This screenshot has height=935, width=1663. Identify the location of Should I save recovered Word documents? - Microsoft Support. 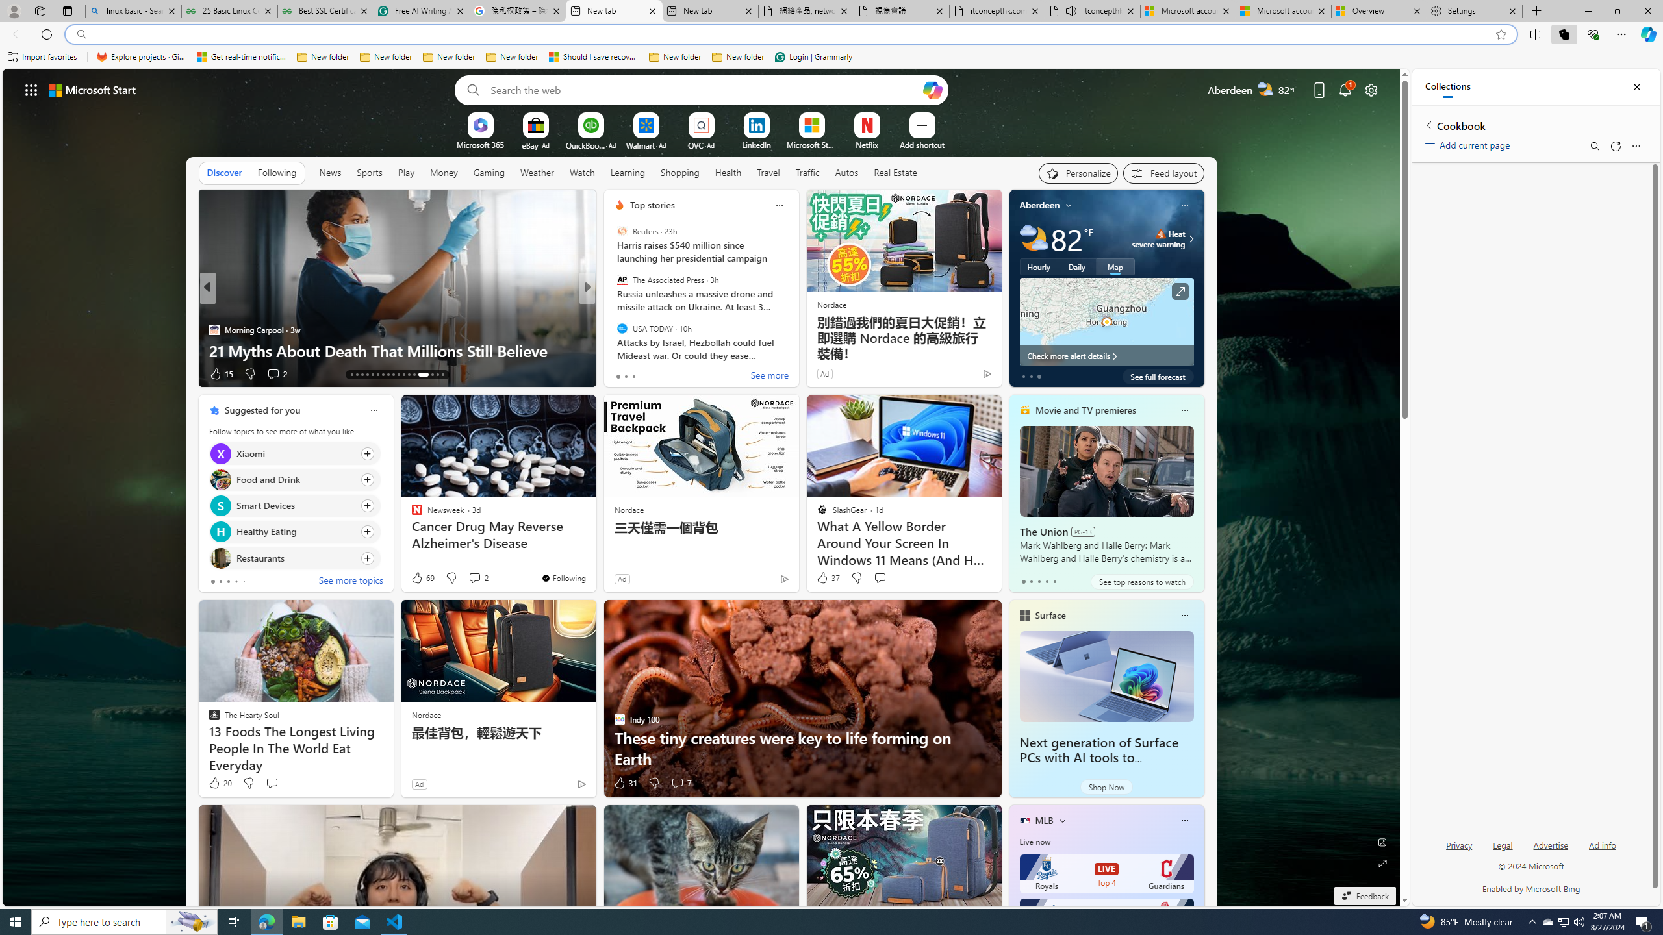
(594, 57).